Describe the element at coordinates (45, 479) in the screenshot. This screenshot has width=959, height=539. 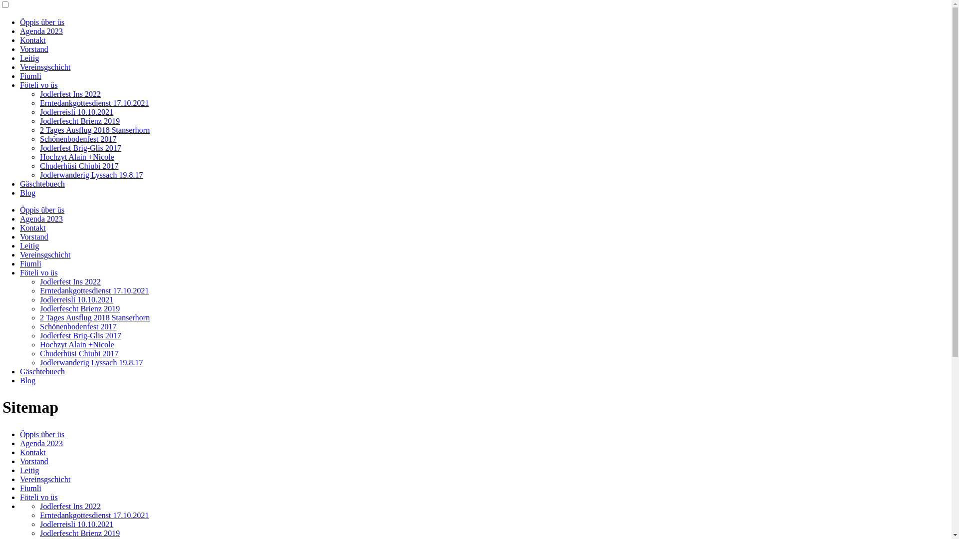
I see `Vereinsgschicht` at that location.